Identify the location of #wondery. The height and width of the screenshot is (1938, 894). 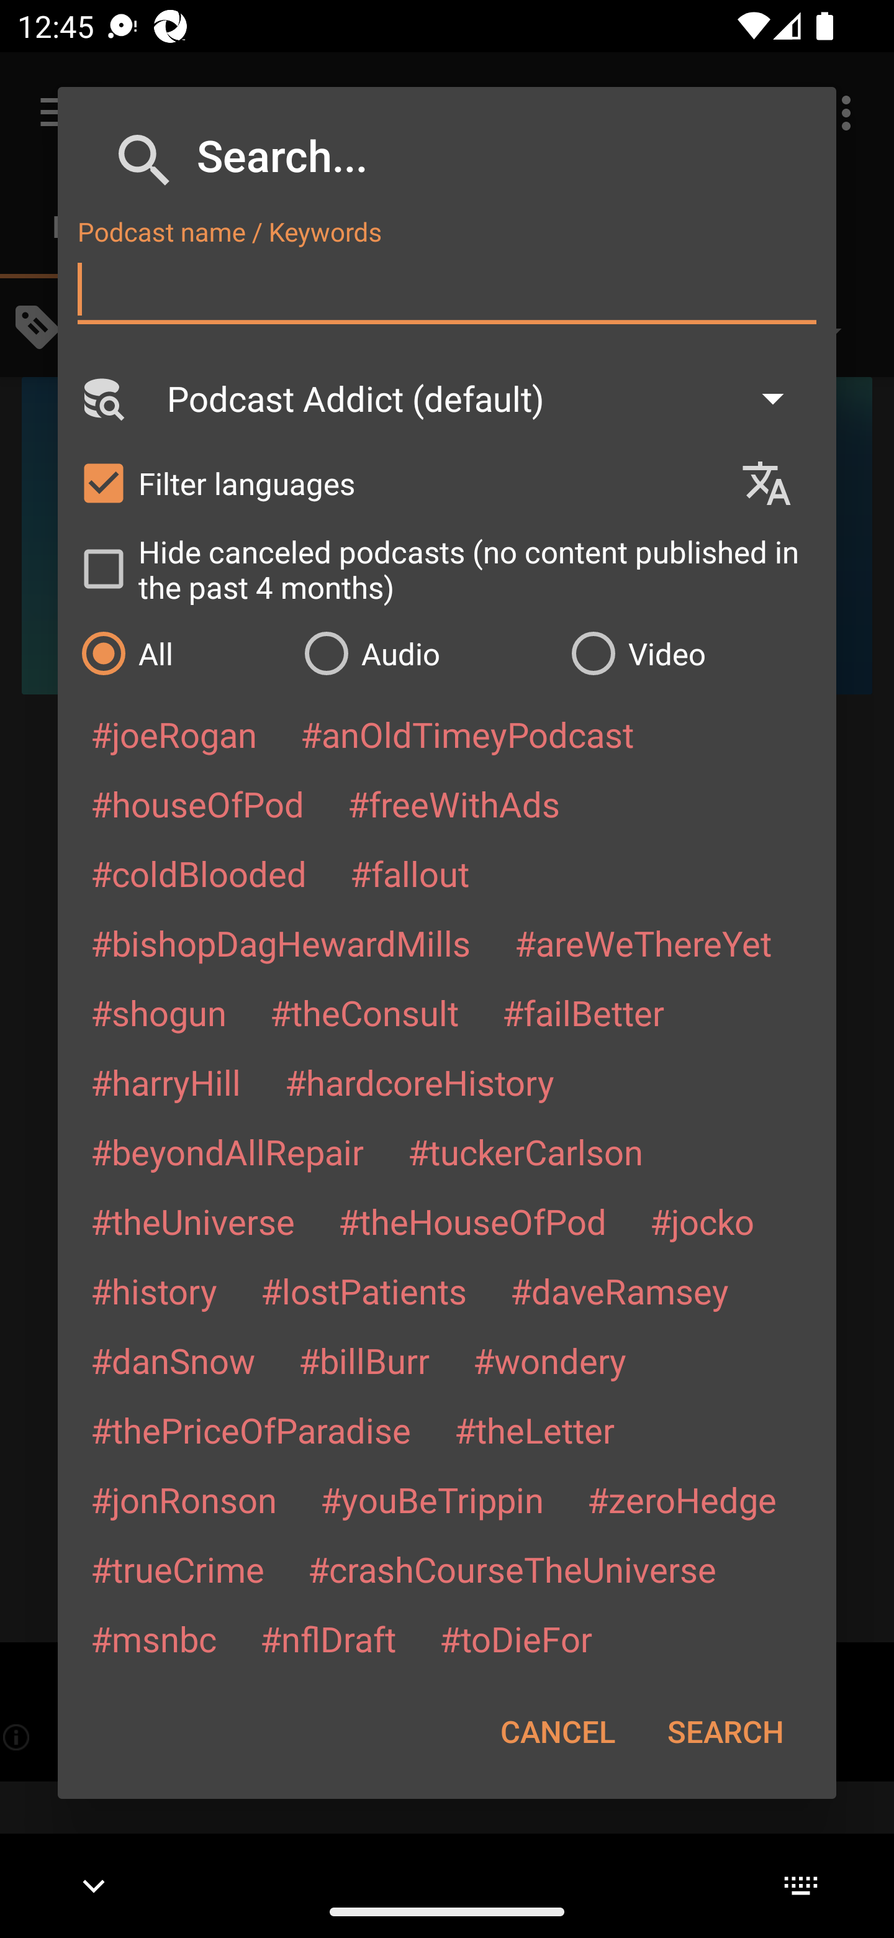
(549, 1360).